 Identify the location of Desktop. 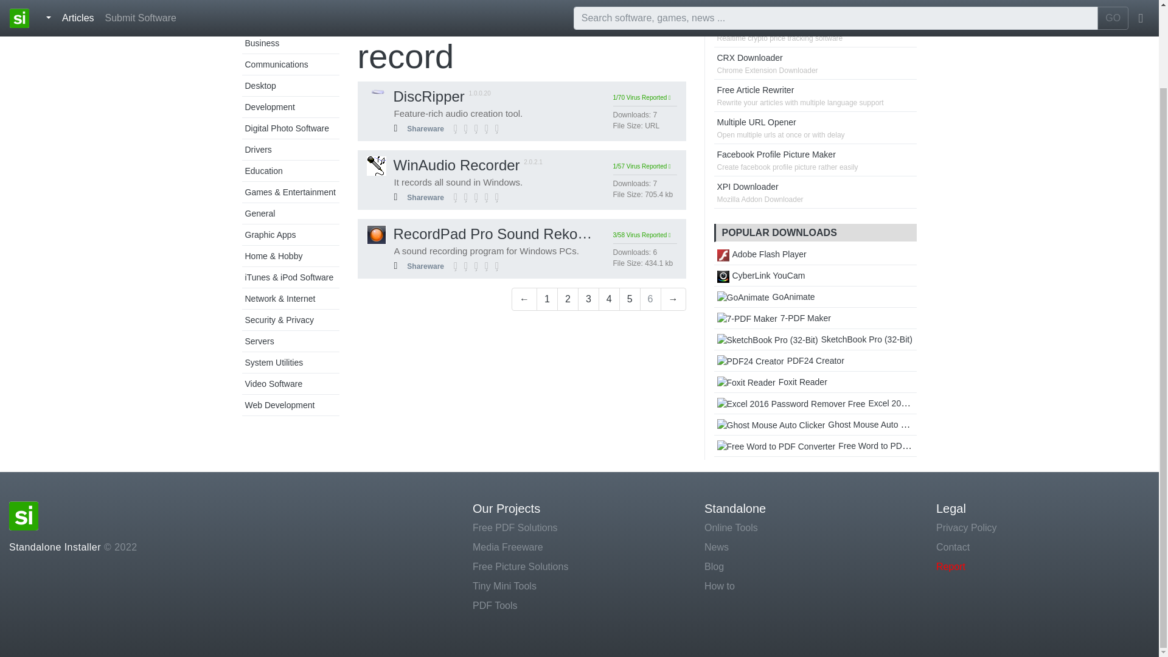
(260, 85).